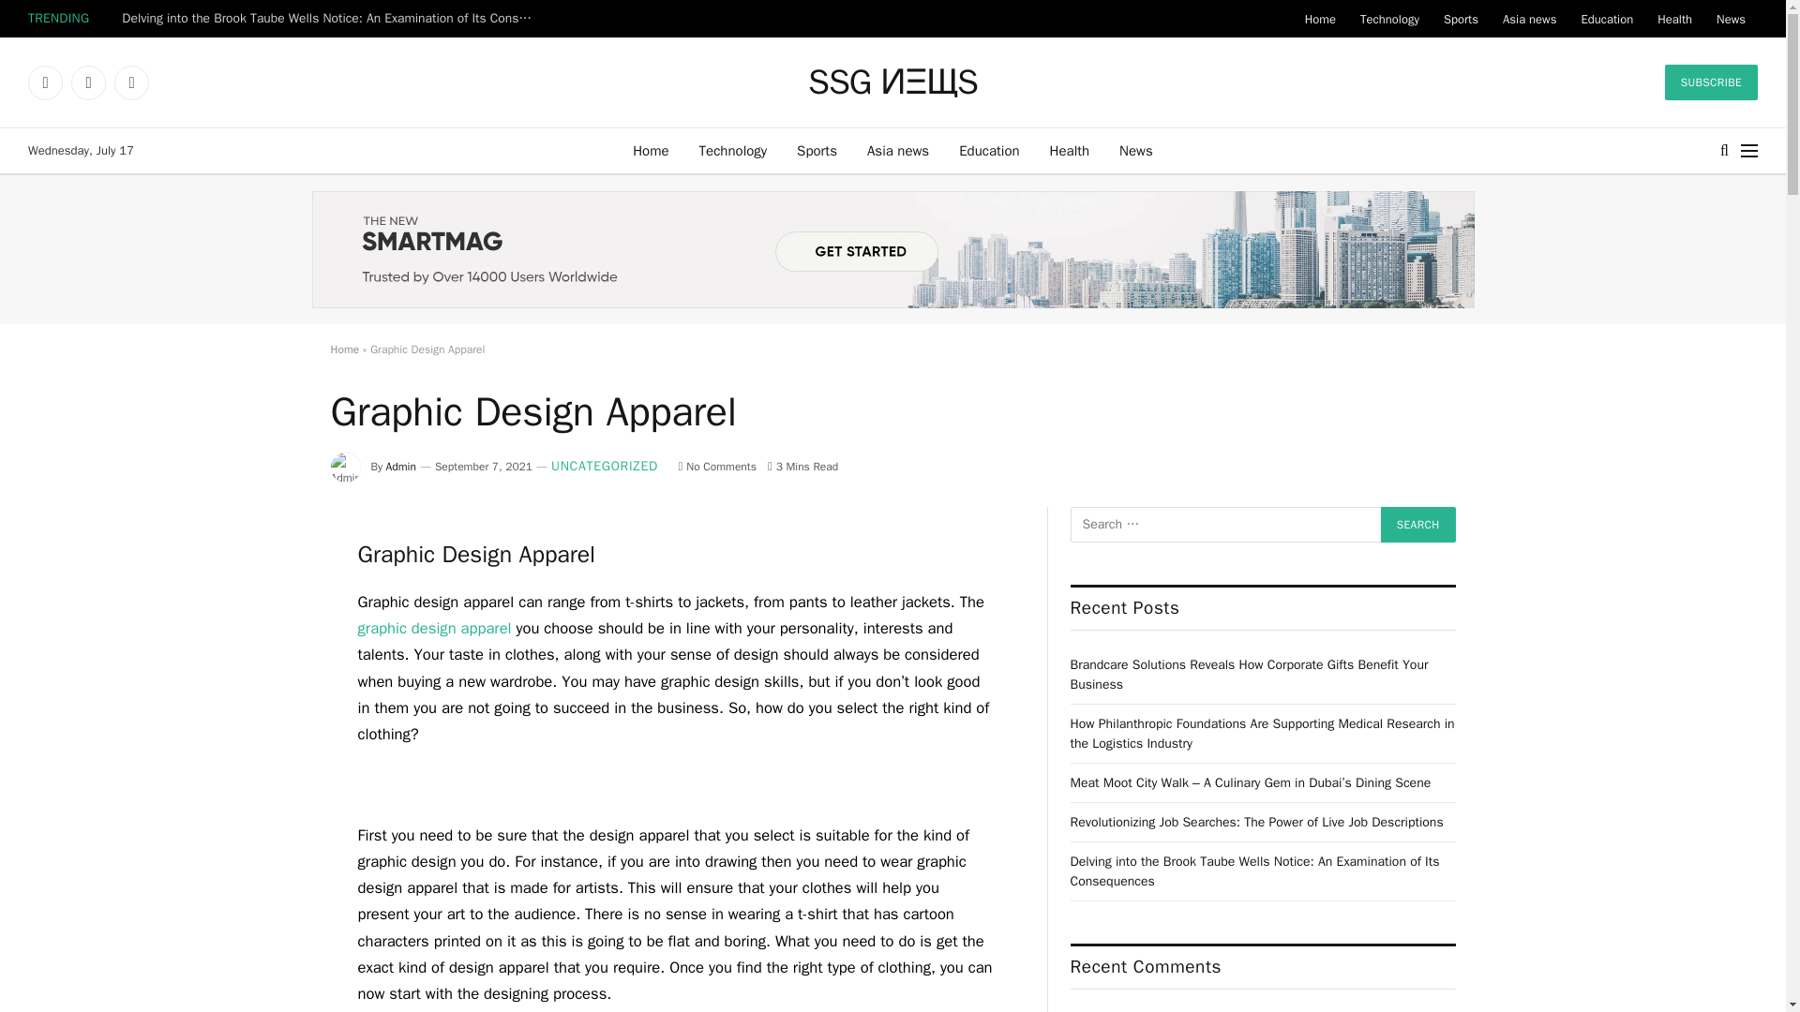 This screenshot has height=1012, width=1800. I want to click on Technology, so click(1389, 19).